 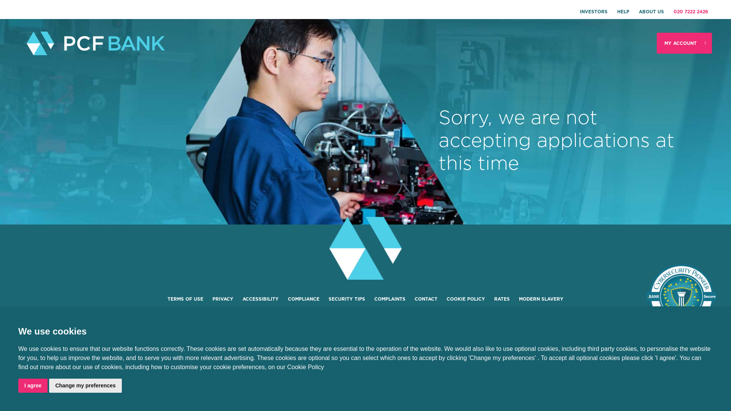 What do you see at coordinates (33, 386) in the screenshot?
I see `I agree` at bounding box center [33, 386].